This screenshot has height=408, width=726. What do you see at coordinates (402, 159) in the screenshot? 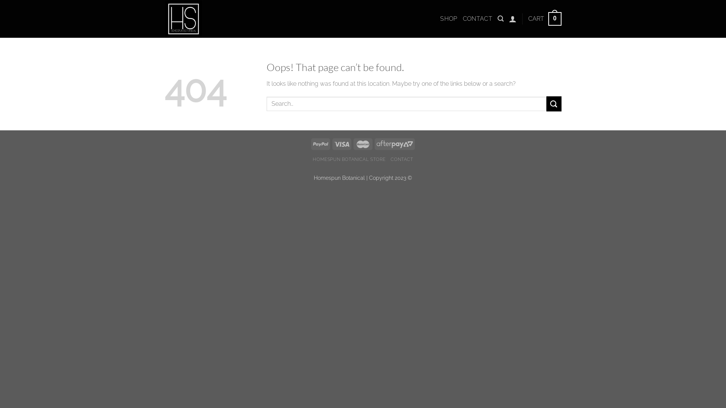
I see `CONTACT` at bounding box center [402, 159].